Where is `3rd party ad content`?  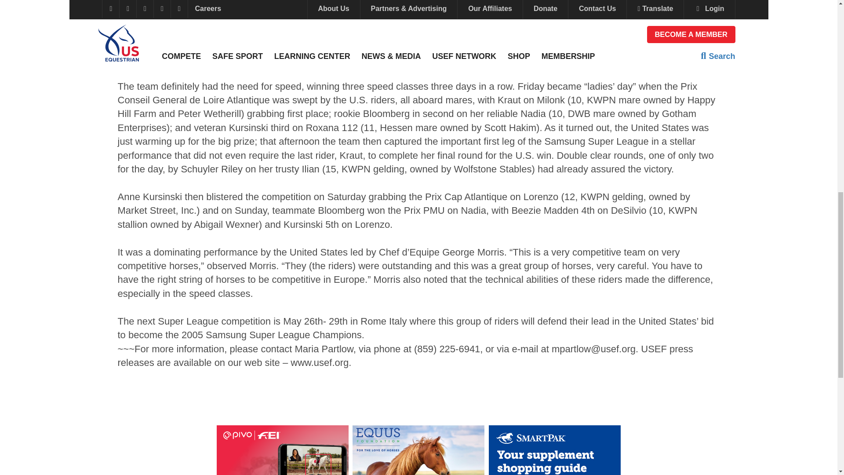
3rd party ad content is located at coordinates (418, 450).